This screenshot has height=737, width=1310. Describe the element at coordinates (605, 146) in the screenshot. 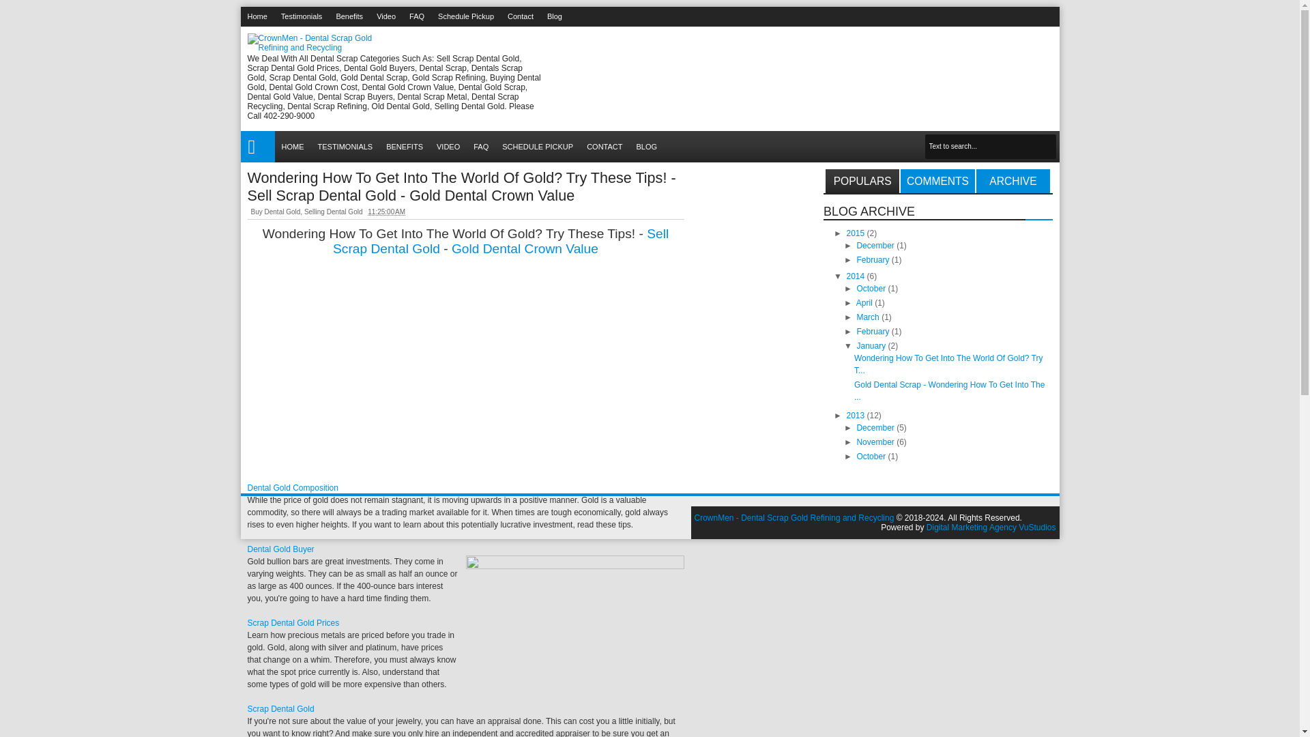

I see `CONTACT` at that location.